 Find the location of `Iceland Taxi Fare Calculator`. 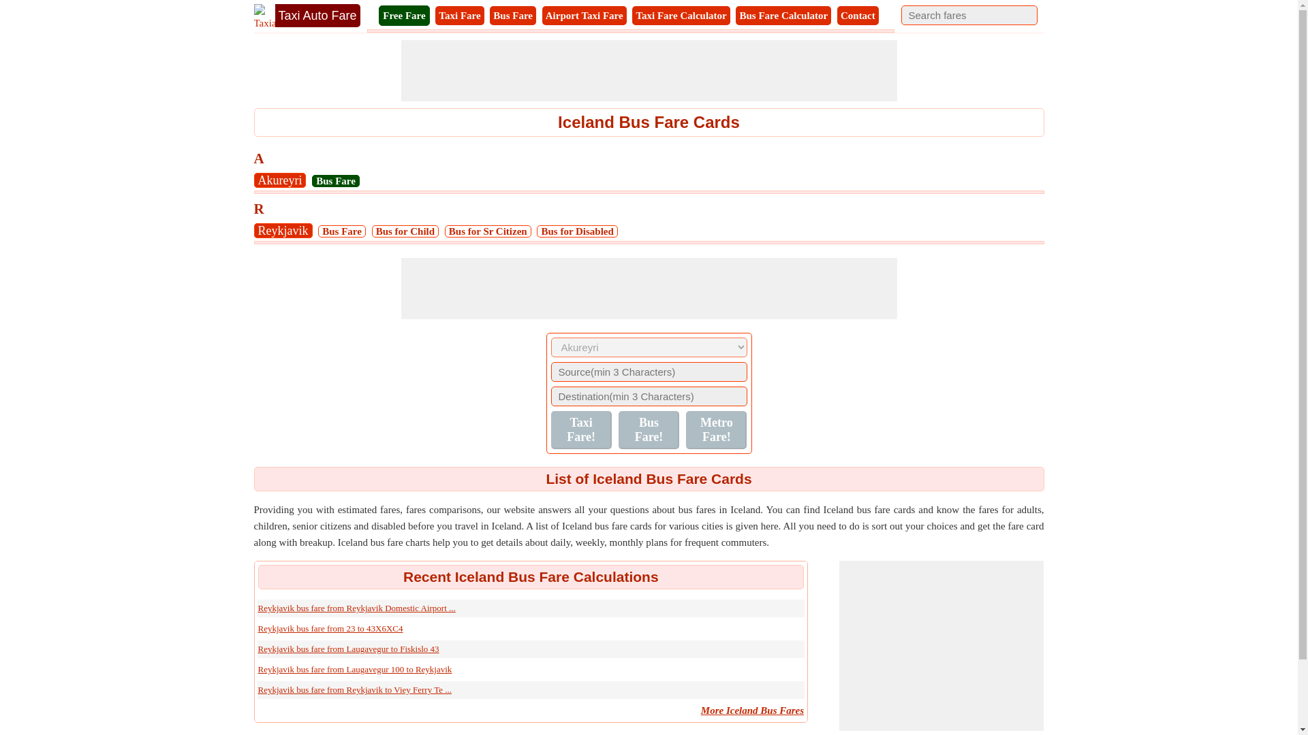

Iceland Taxi Fare Calculator is located at coordinates (681, 15).